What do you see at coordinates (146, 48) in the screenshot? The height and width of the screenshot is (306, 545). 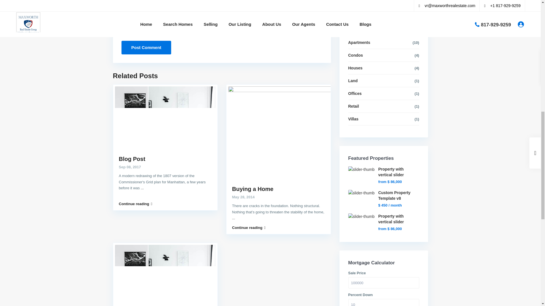 I see `Post Comment` at bounding box center [146, 48].